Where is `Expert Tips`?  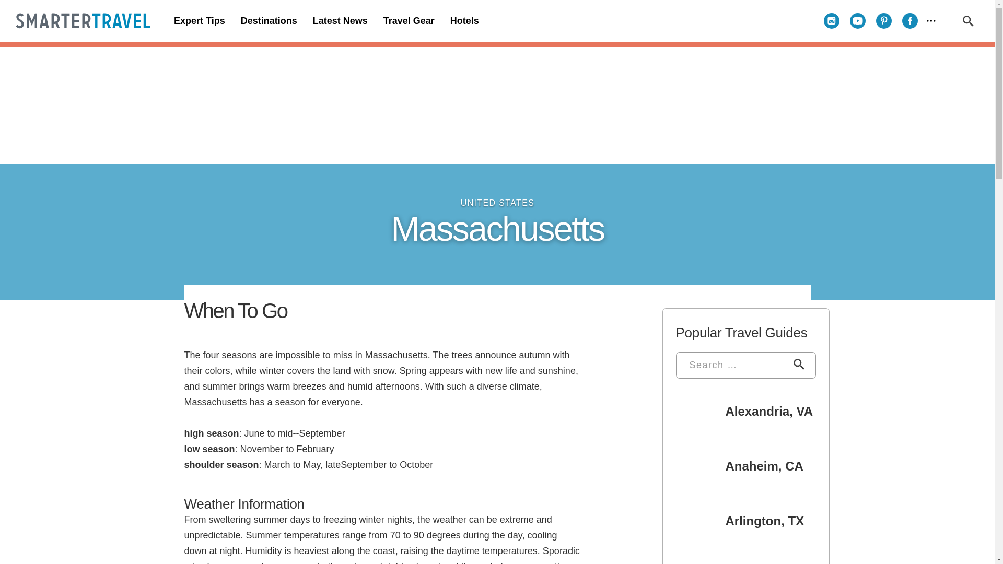
Expert Tips is located at coordinates (200, 21).